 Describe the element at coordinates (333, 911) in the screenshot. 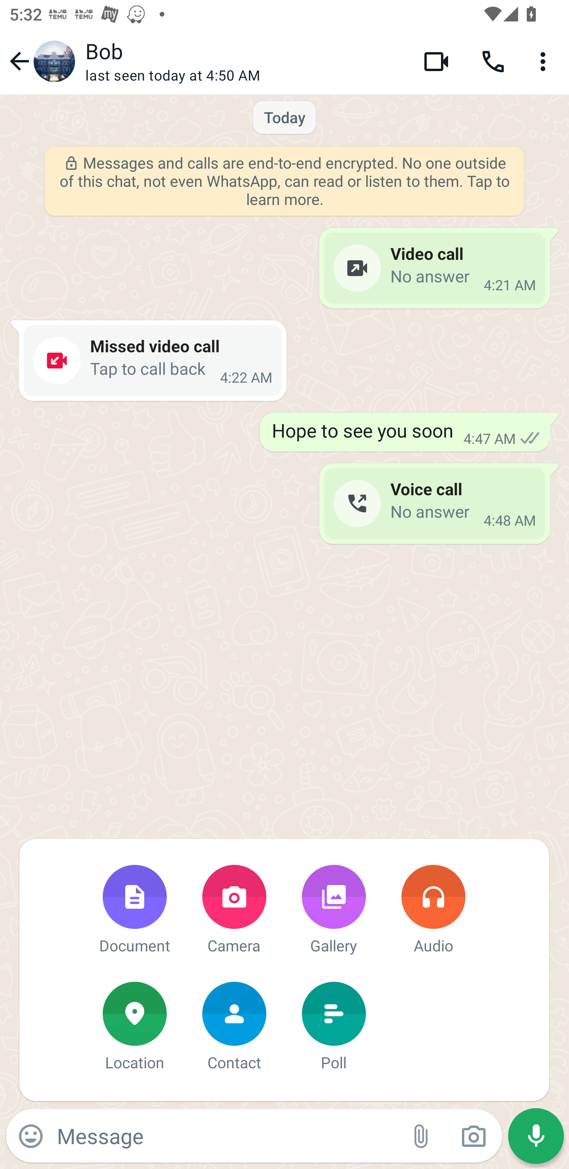

I see `Gallery` at that location.